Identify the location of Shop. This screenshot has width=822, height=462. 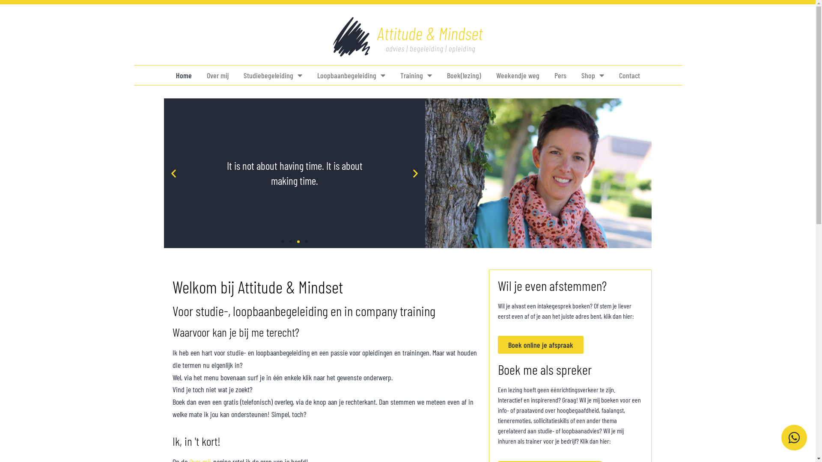
(593, 75).